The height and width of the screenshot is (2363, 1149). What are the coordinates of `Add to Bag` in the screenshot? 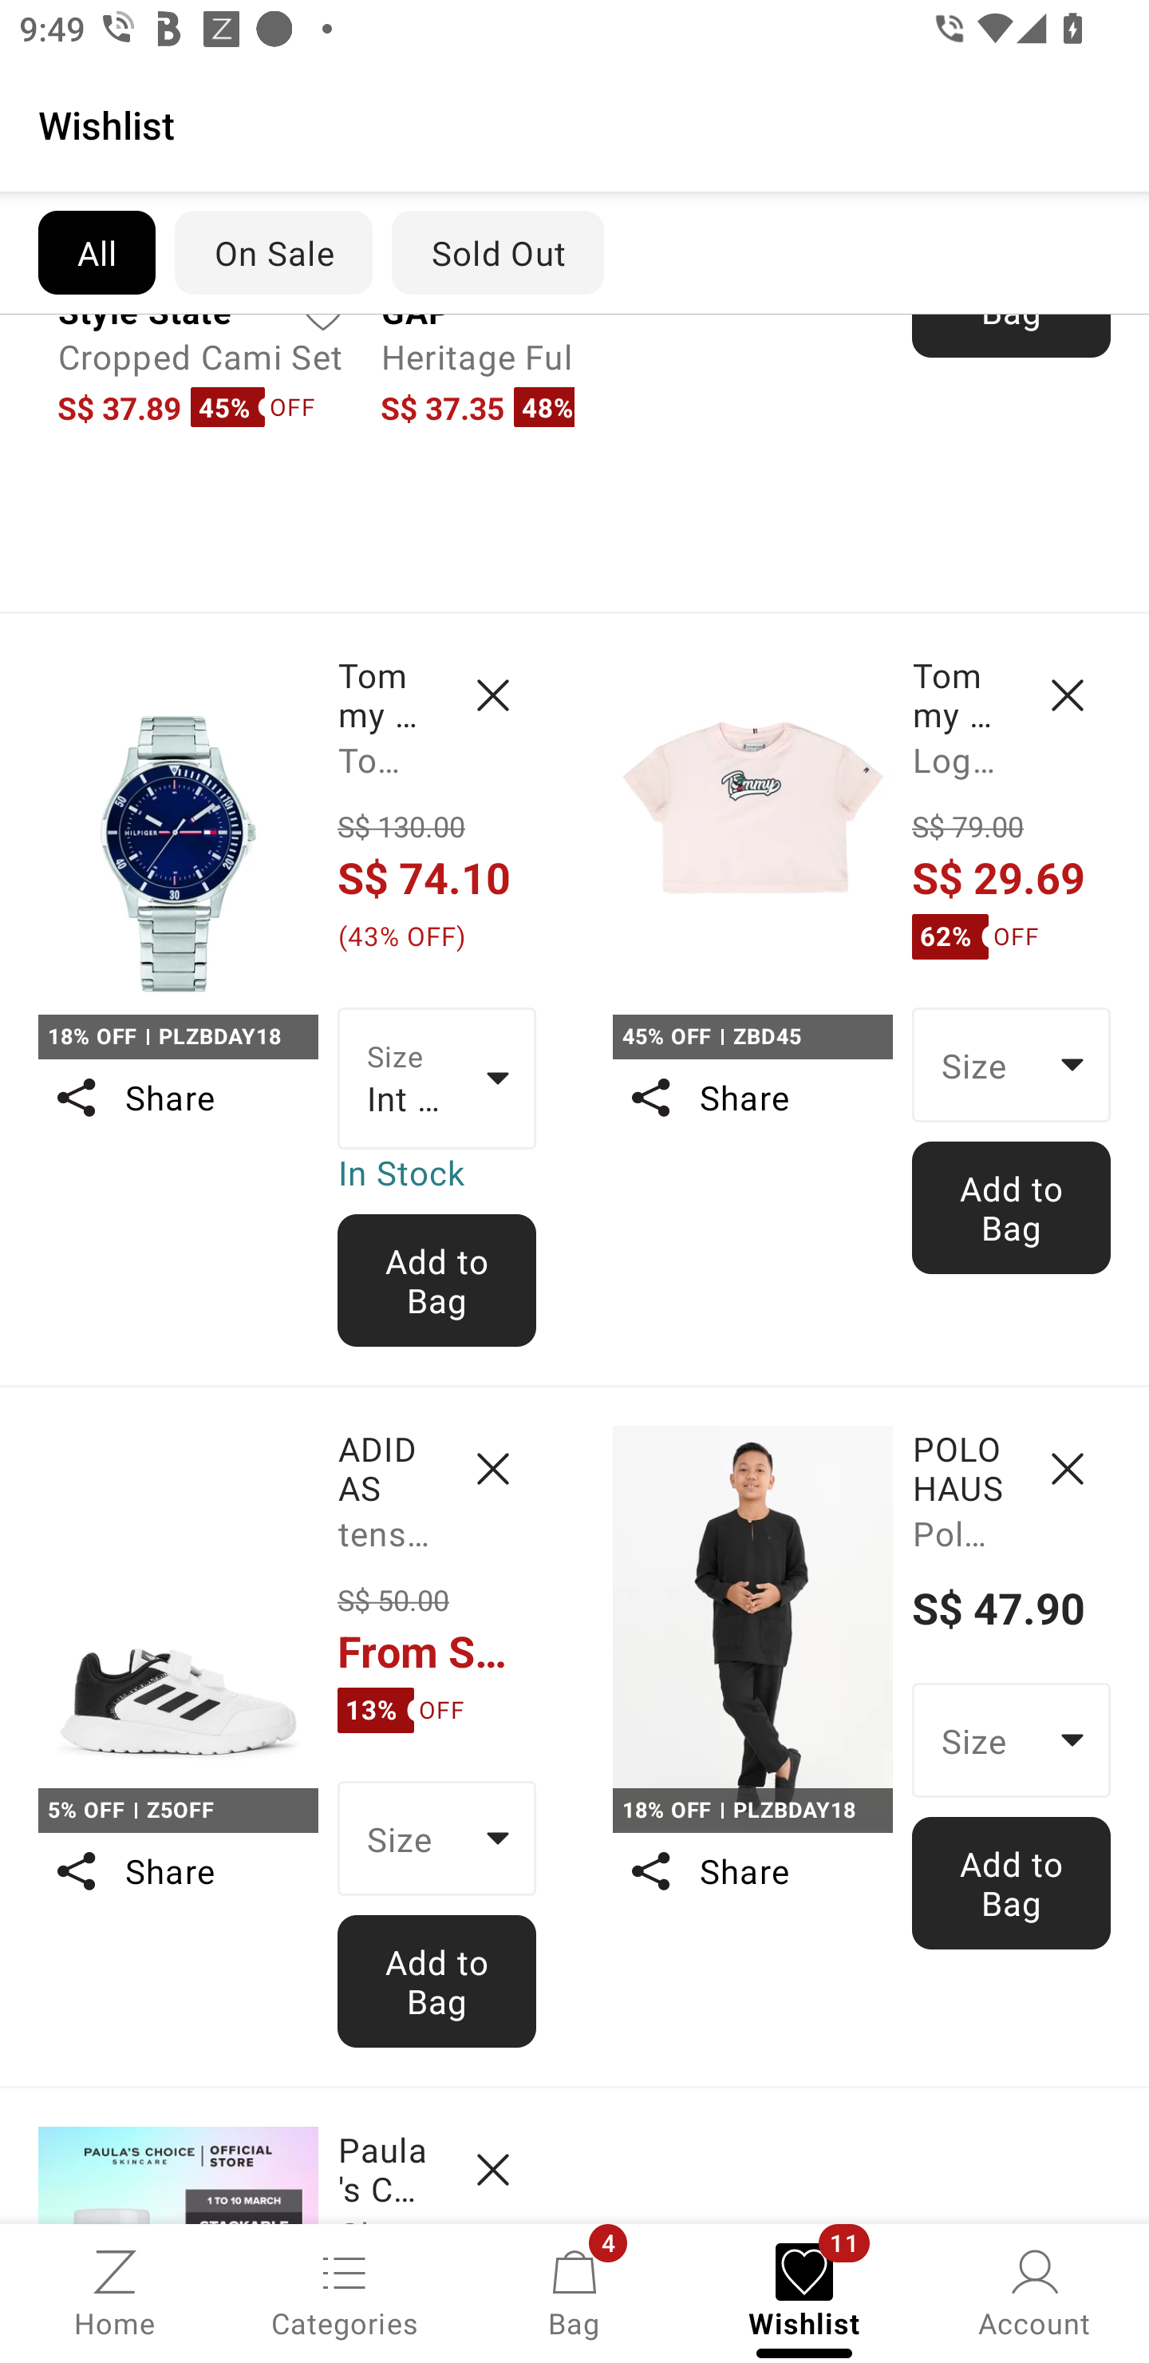 It's located at (437, 1981).